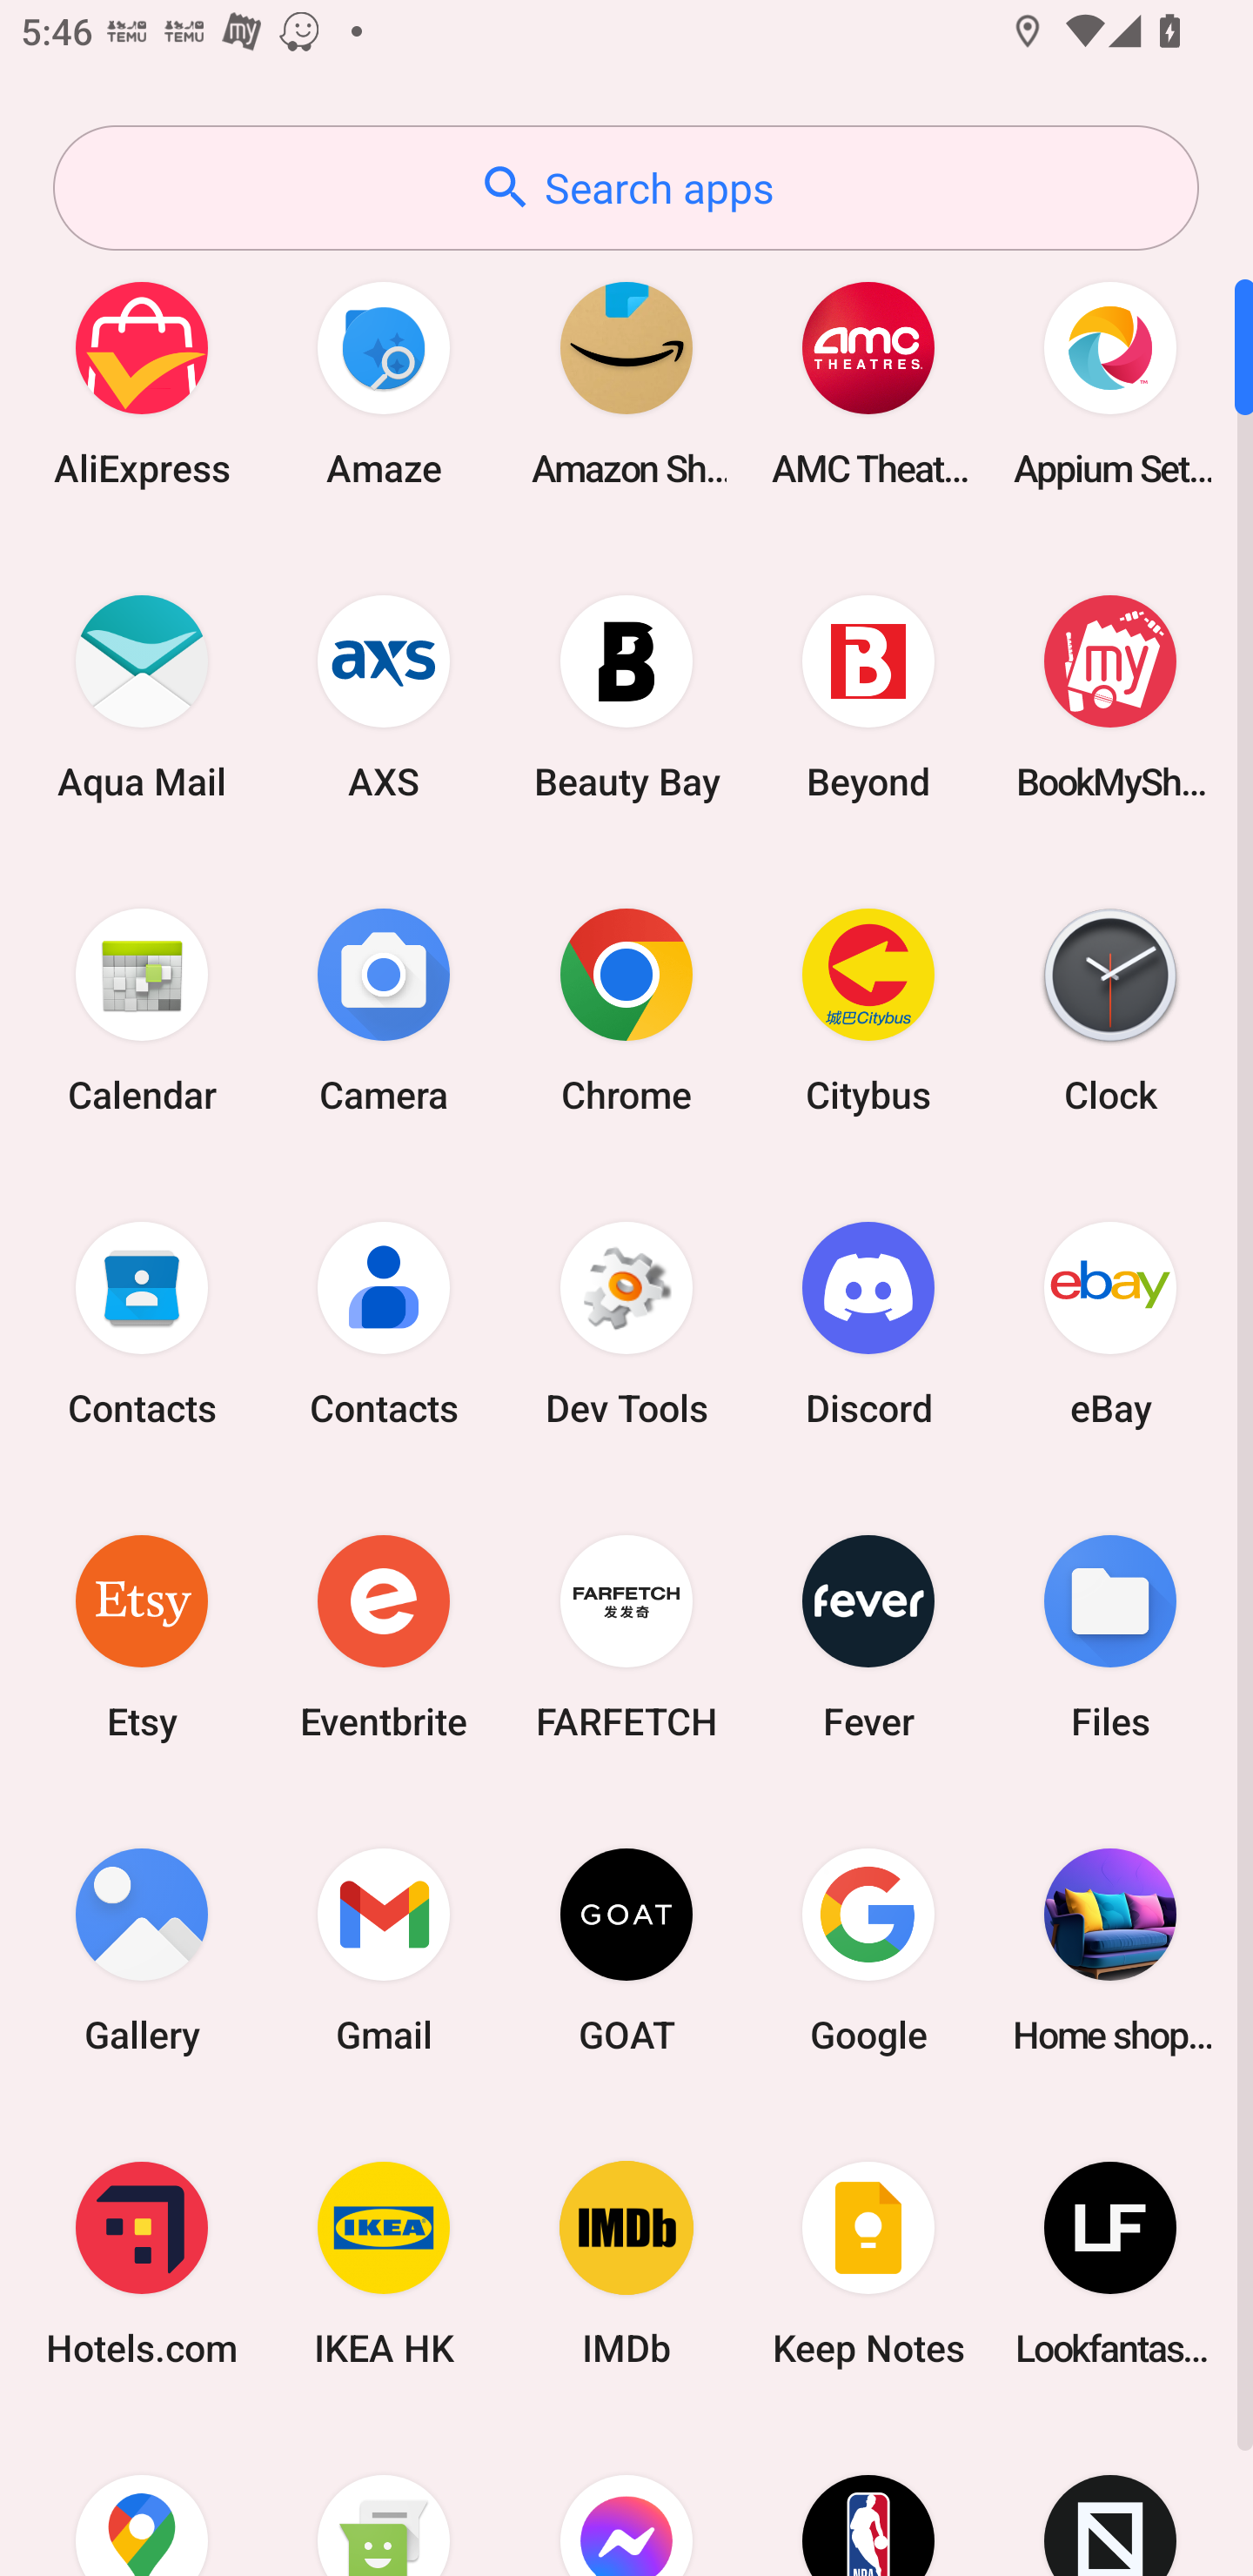 The height and width of the screenshot is (2576, 1253). Describe the element at coordinates (142, 1949) in the screenshot. I see `Gallery` at that location.